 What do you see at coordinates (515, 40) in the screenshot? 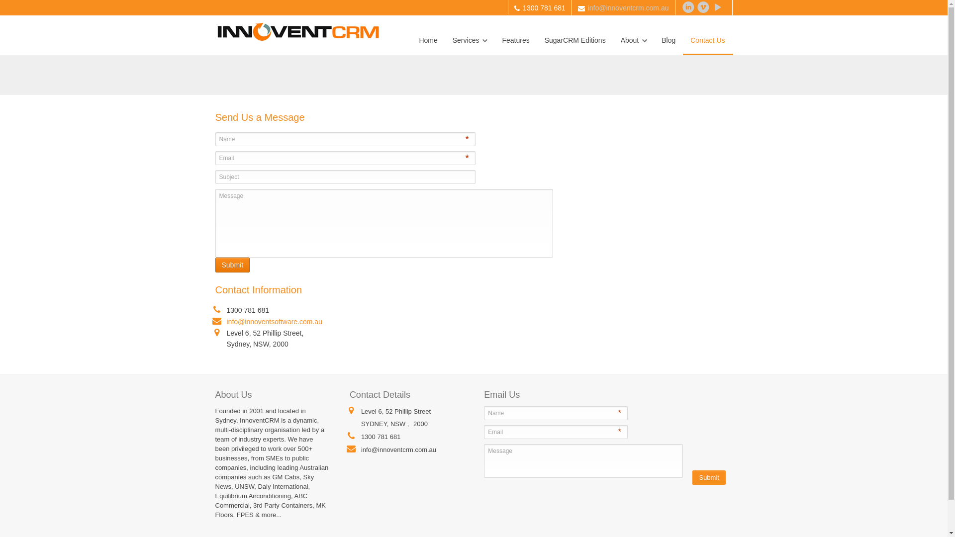
I see `Features` at bounding box center [515, 40].